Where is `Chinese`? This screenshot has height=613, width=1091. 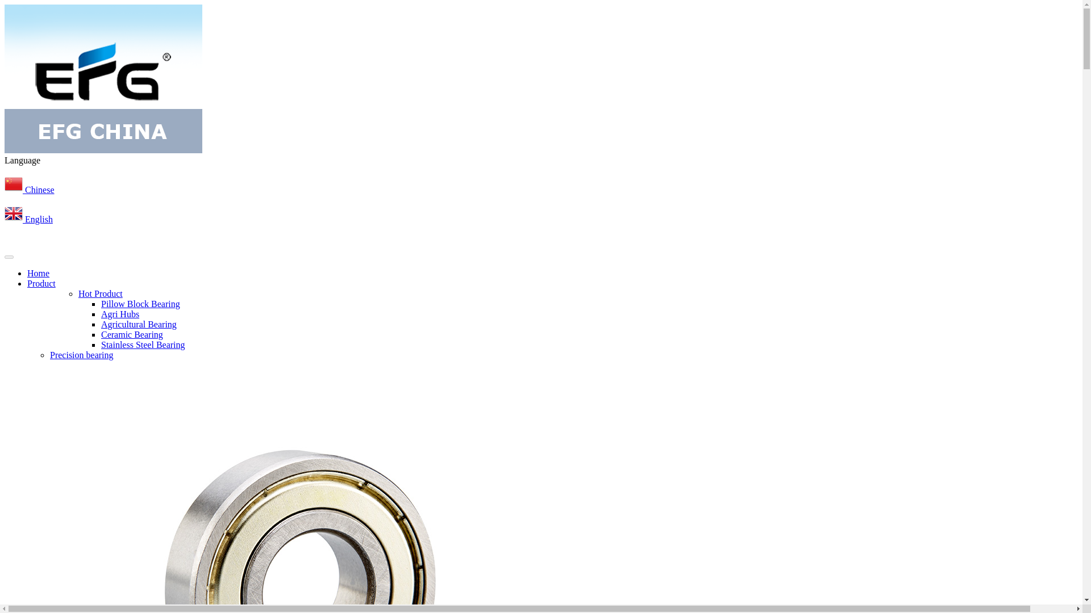 Chinese is located at coordinates (30, 190).